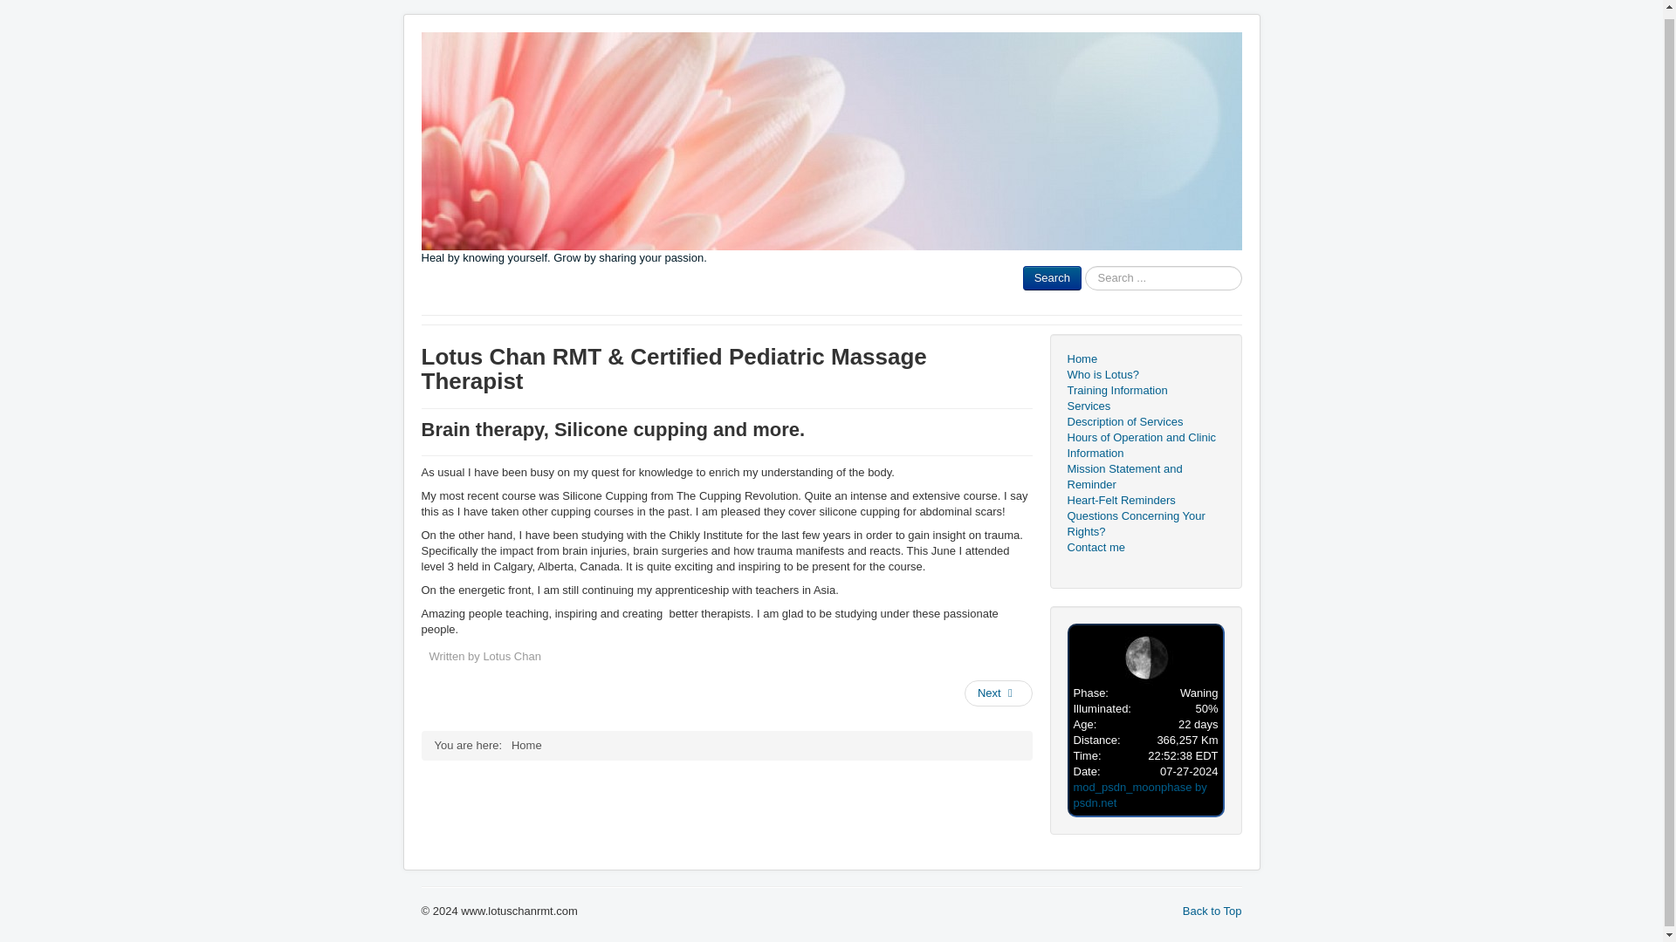  What do you see at coordinates (1144, 422) in the screenshot?
I see `Description of Services` at bounding box center [1144, 422].